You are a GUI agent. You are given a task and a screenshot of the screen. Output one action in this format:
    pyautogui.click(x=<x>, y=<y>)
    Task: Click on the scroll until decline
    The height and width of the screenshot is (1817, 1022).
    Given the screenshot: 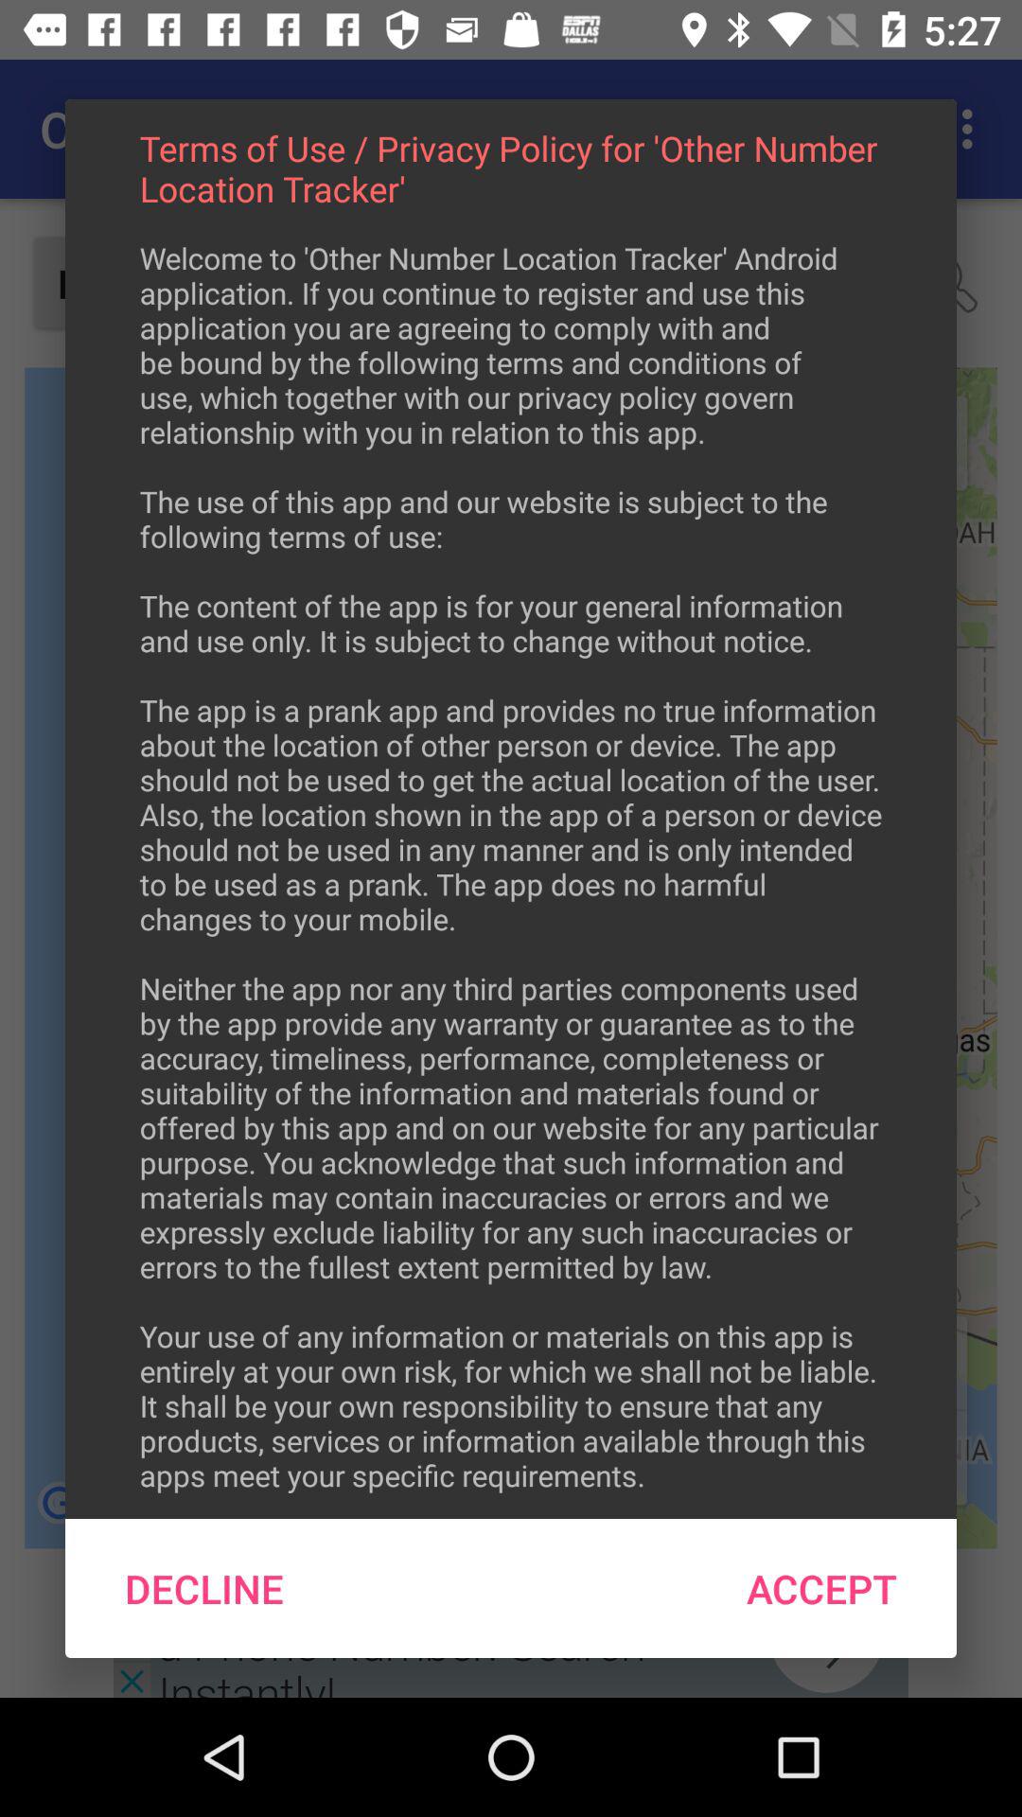 What is the action you would take?
    pyautogui.click(x=204, y=1588)
    